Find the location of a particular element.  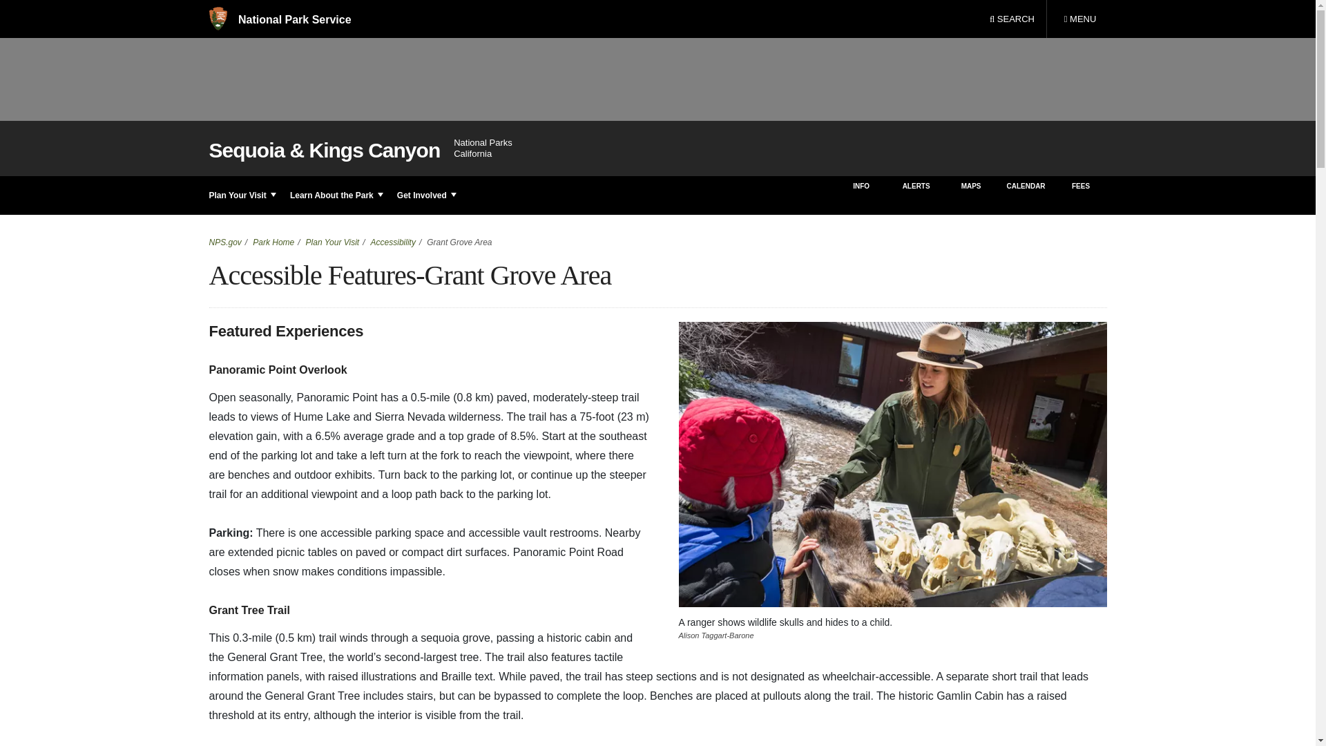

SEARCH is located at coordinates (1012, 19).